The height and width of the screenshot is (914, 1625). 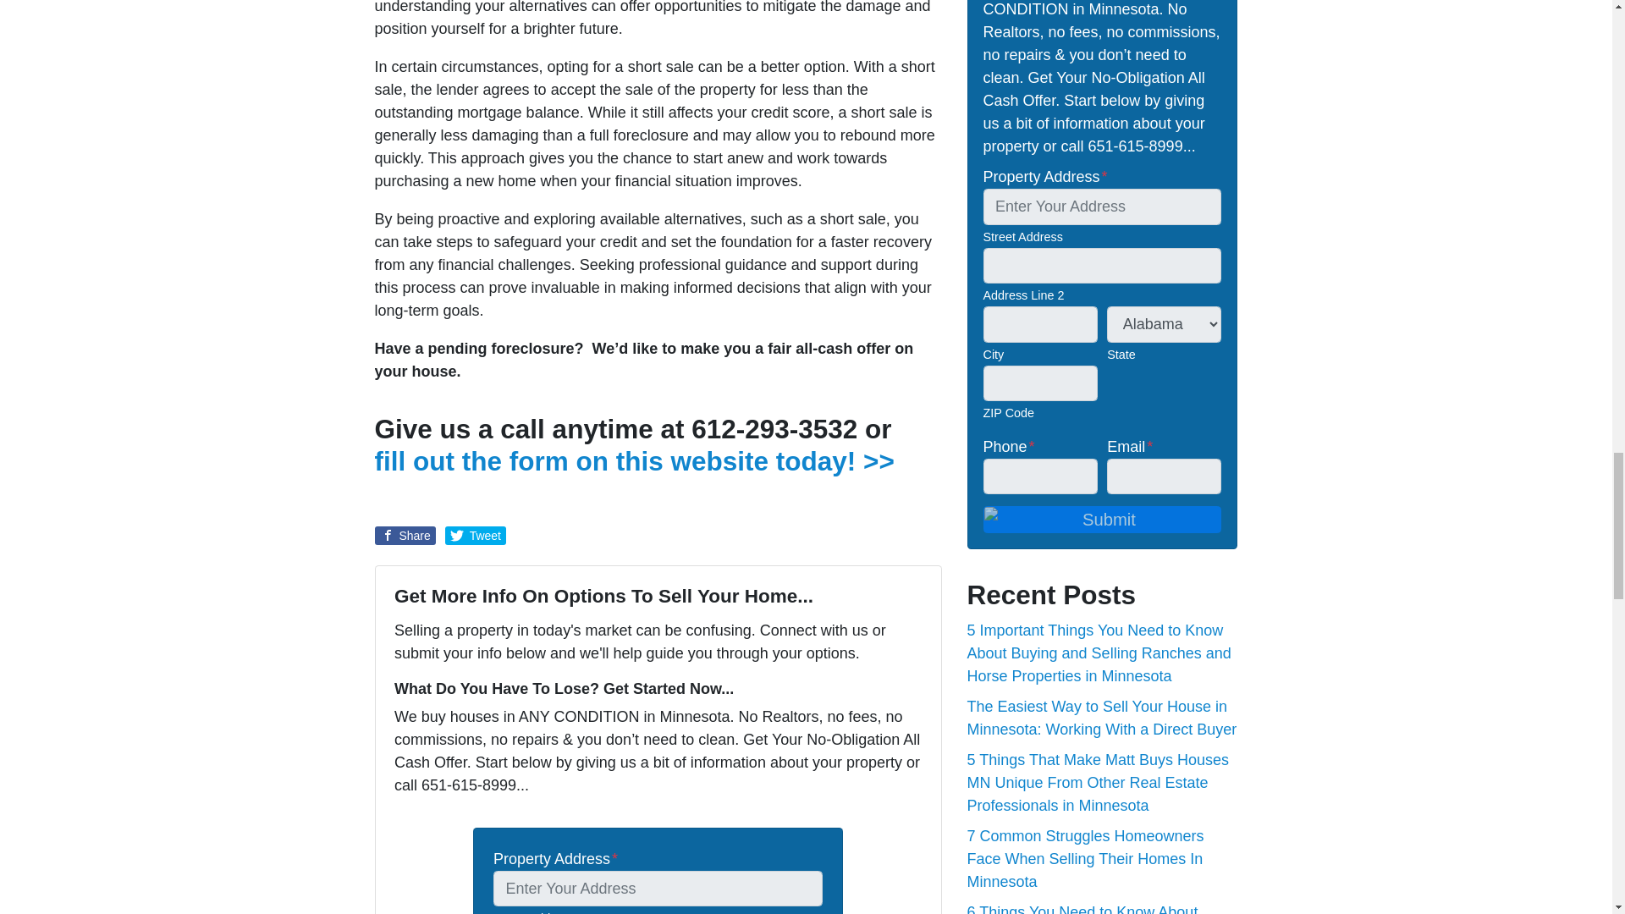 I want to click on Tweet, so click(x=476, y=535).